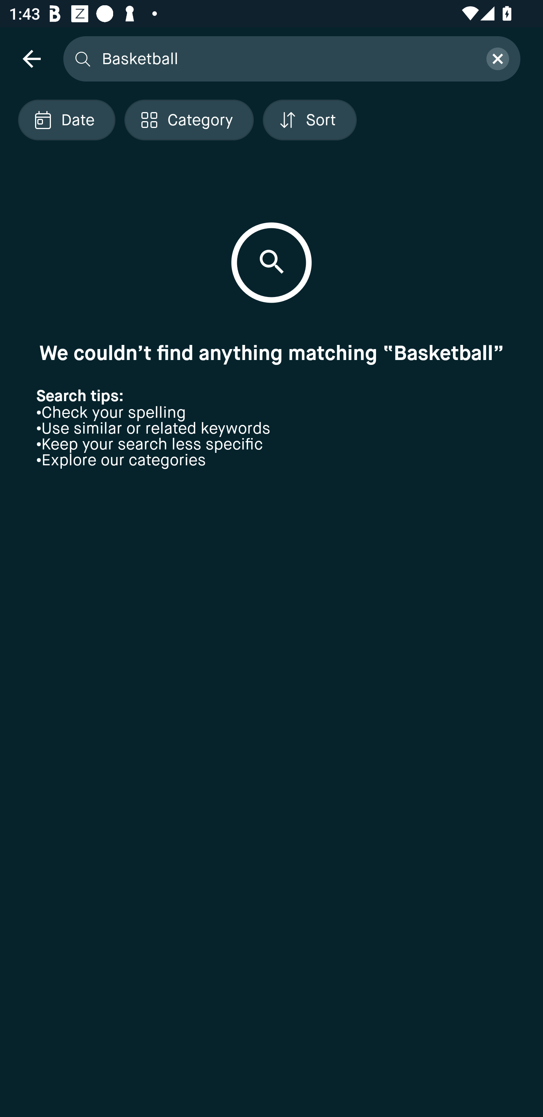 This screenshot has width=543, height=1117. Describe the element at coordinates (310, 120) in the screenshot. I see `Localized description Sort` at that location.